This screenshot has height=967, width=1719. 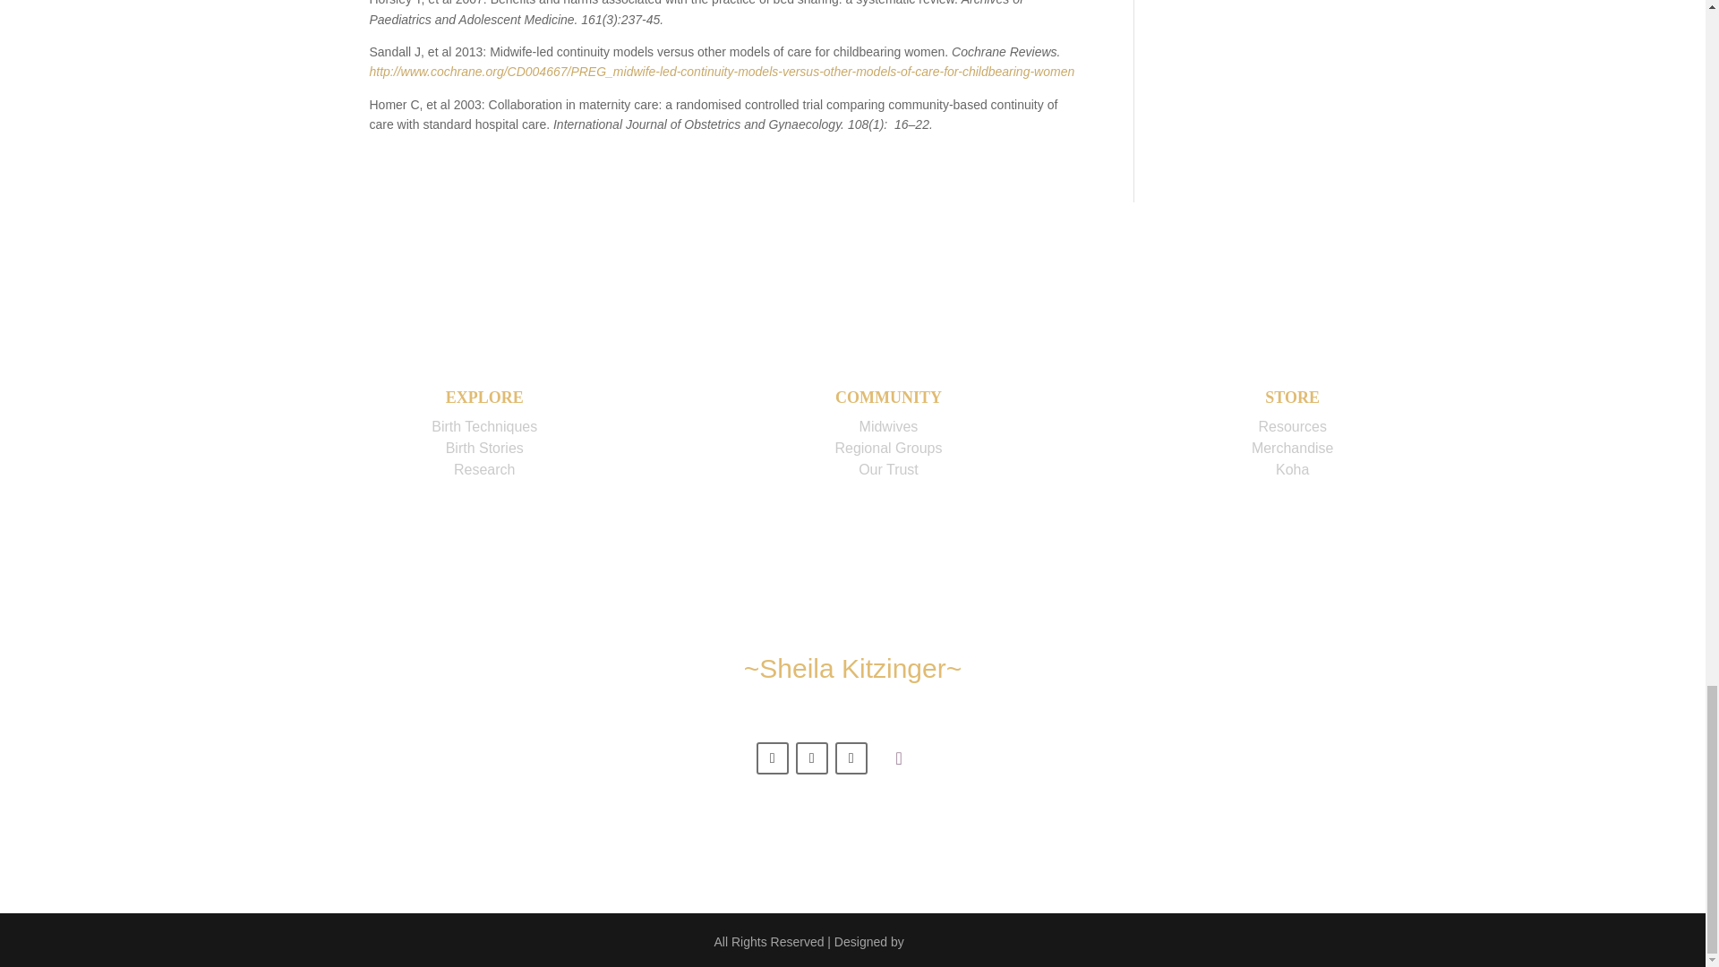 What do you see at coordinates (483, 426) in the screenshot?
I see `Birth Techniques` at bounding box center [483, 426].